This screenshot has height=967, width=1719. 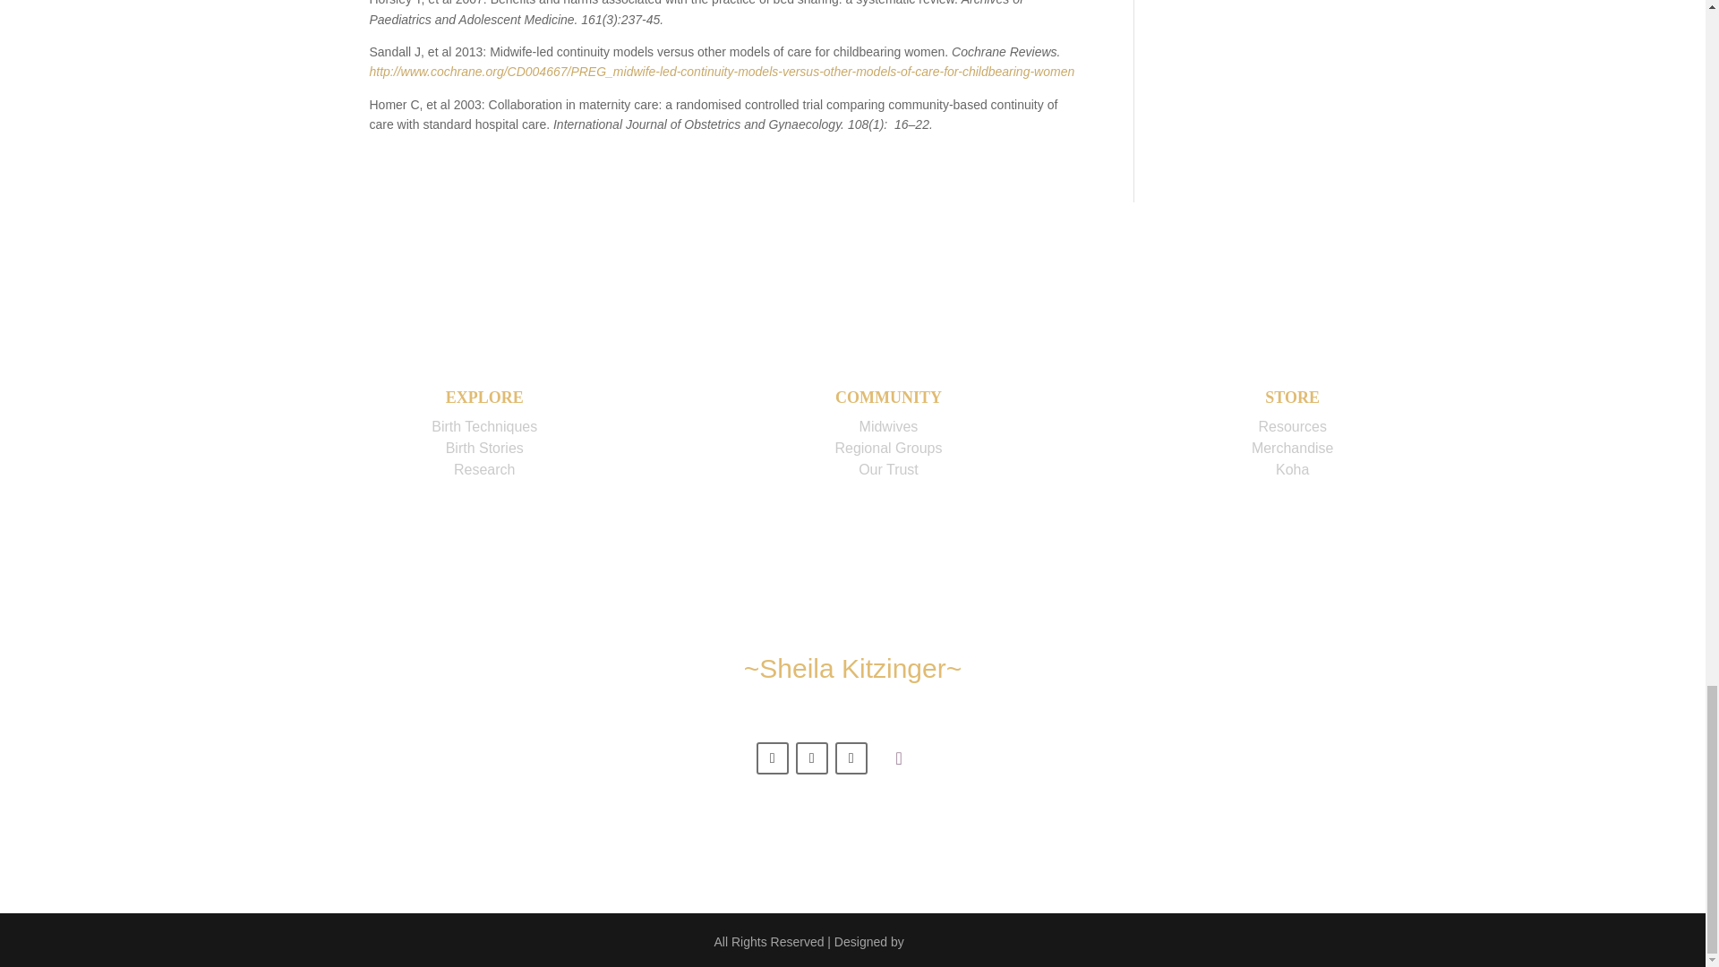 What do you see at coordinates (483, 426) in the screenshot?
I see `Birth Techniques` at bounding box center [483, 426].